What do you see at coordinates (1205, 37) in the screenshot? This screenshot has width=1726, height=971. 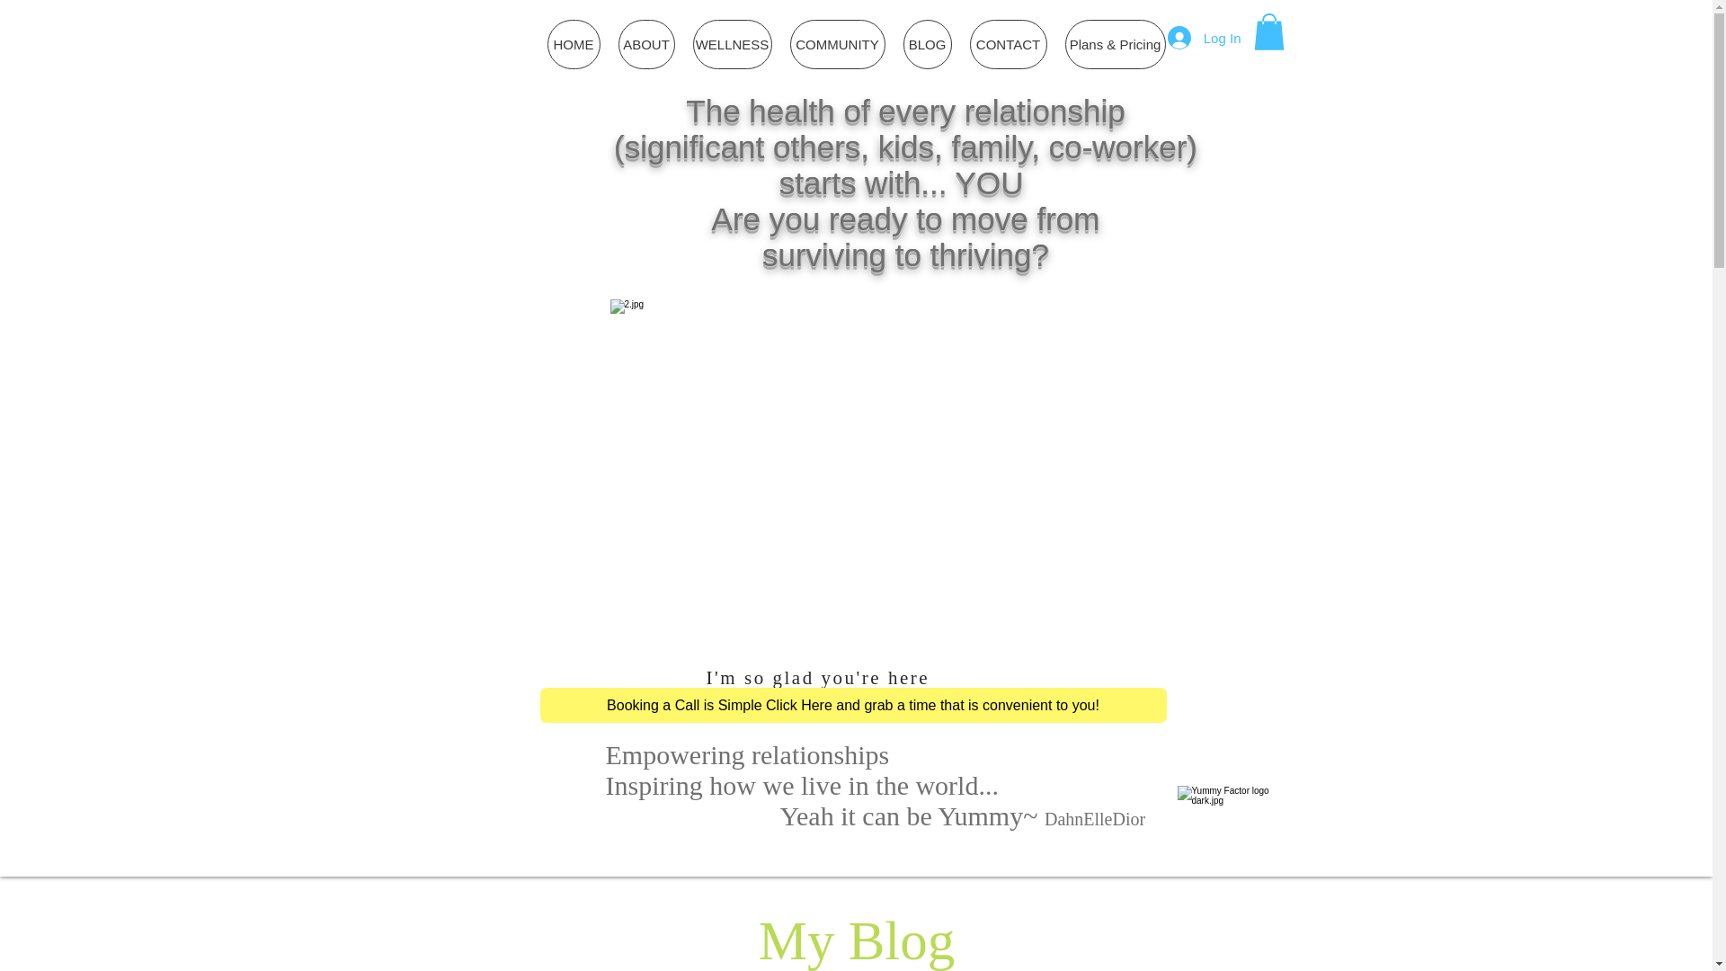 I see `Log In` at bounding box center [1205, 37].